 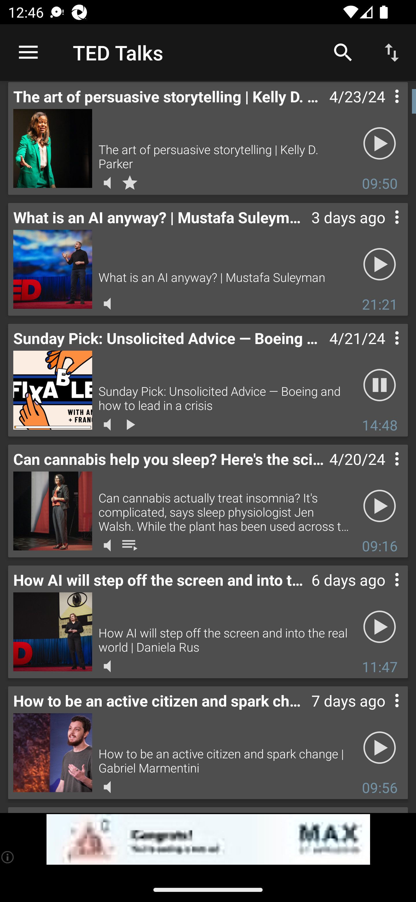 I want to click on (i), so click(x=8, y=857).